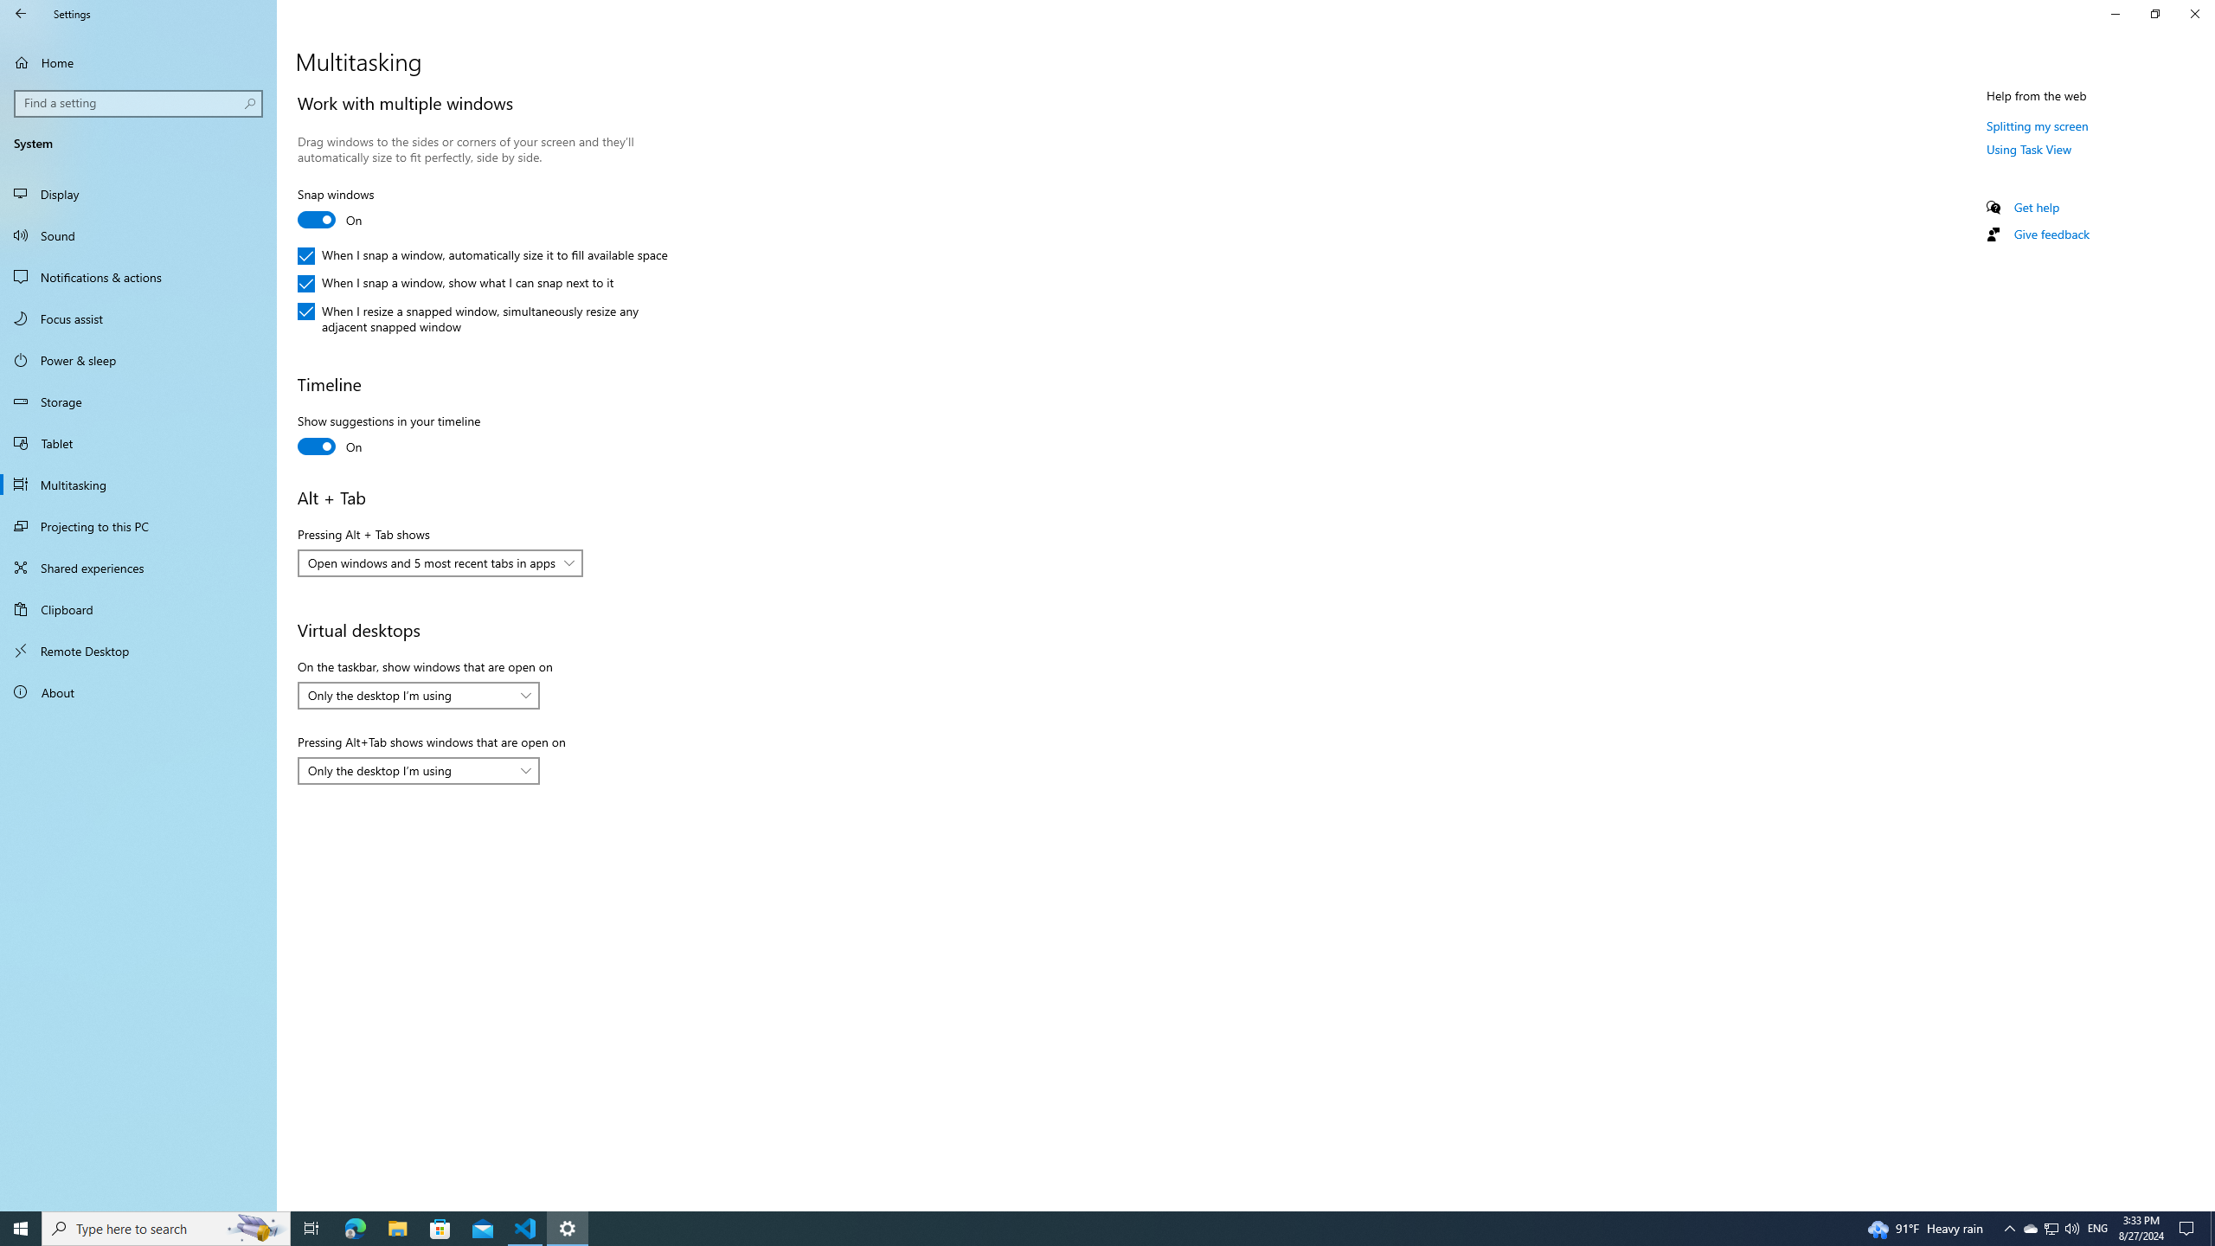 The image size is (2215, 1246). What do you see at coordinates (419, 771) in the screenshot?
I see `About` at bounding box center [419, 771].